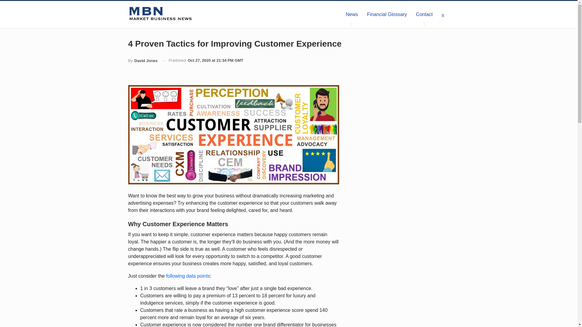 The image size is (582, 327). What do you see at coordinates (142, 61) in the screenshot?
I see `By David Jones` at bounding box center [142, 61].